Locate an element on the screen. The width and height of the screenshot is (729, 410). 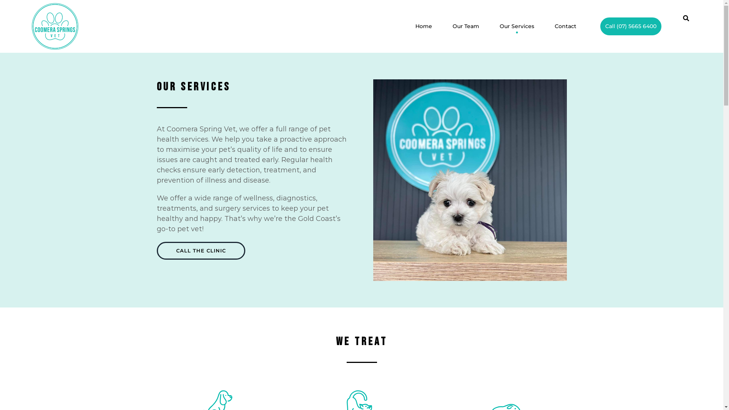
CALL THE CLINIC is located at coordinates (200, 251).